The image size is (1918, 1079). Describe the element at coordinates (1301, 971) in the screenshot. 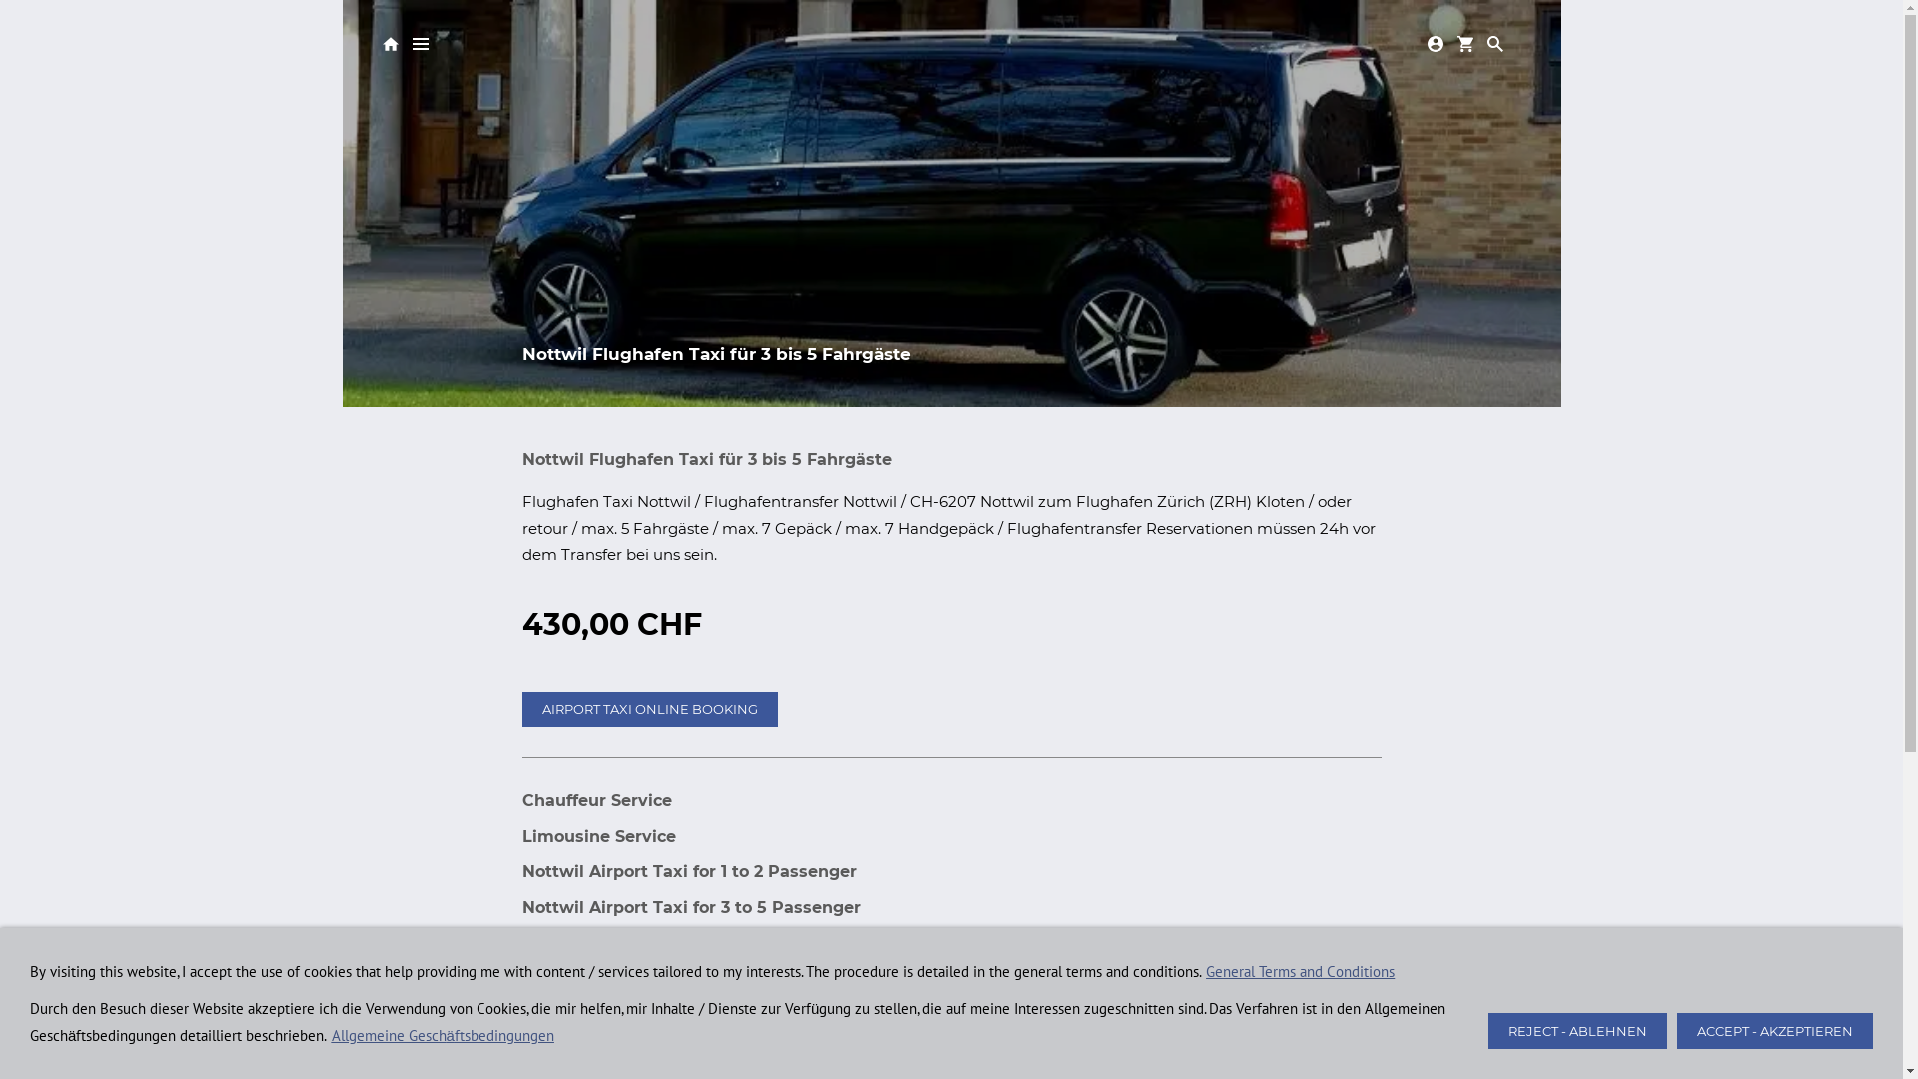

I see `General Terms and Conditions` at that location.